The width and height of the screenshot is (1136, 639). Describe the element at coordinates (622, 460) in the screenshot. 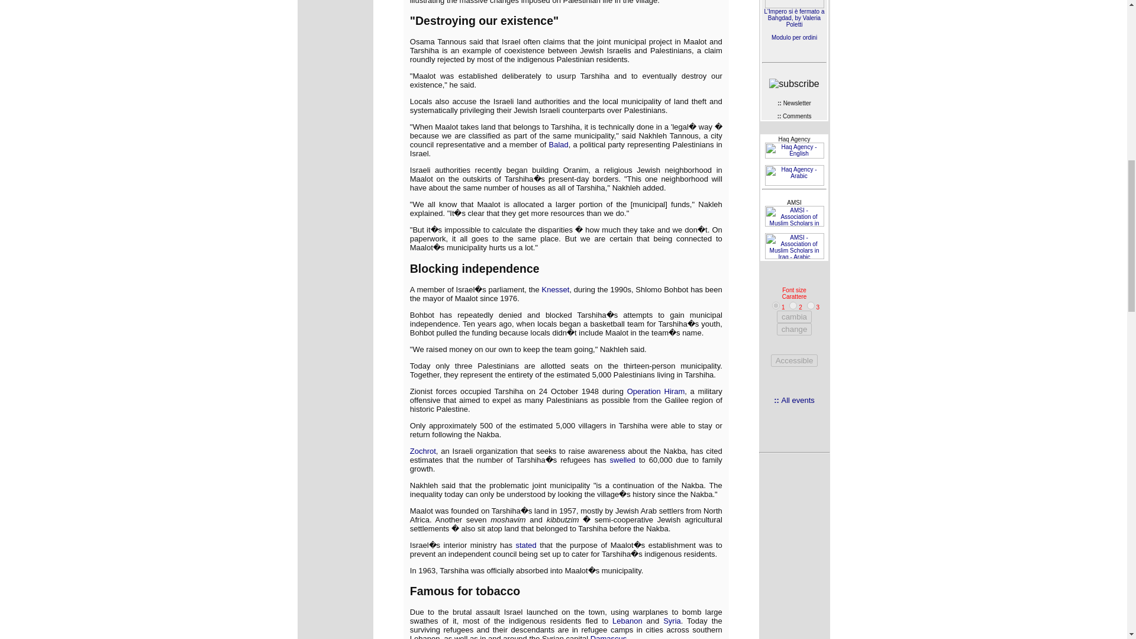

I see `swelled` at that location.